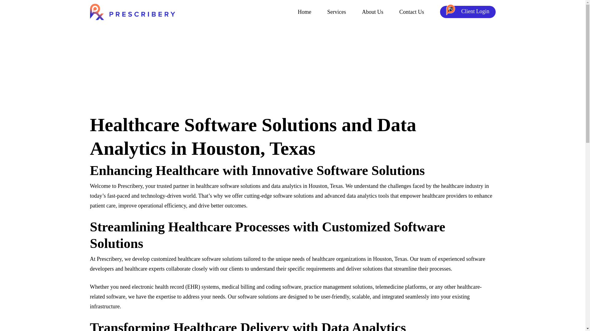 Image resolution: width=590 pixels, height=331 pixels. Describe the element at coordinates (373, 12) in the screenshot. I see `About Us` at that location.